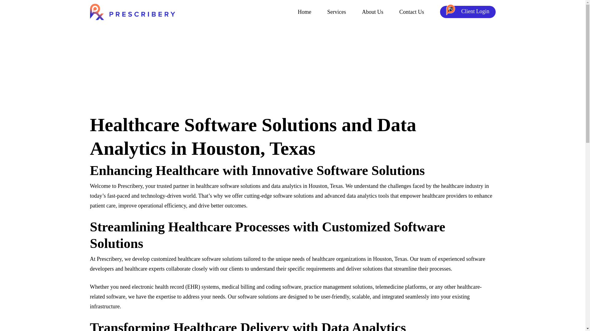 Image resolution: width=590 pixels, height=331 pixels. Describe the element at coordinates (373, 12) in the screenshot. I see `About Us` at that location.